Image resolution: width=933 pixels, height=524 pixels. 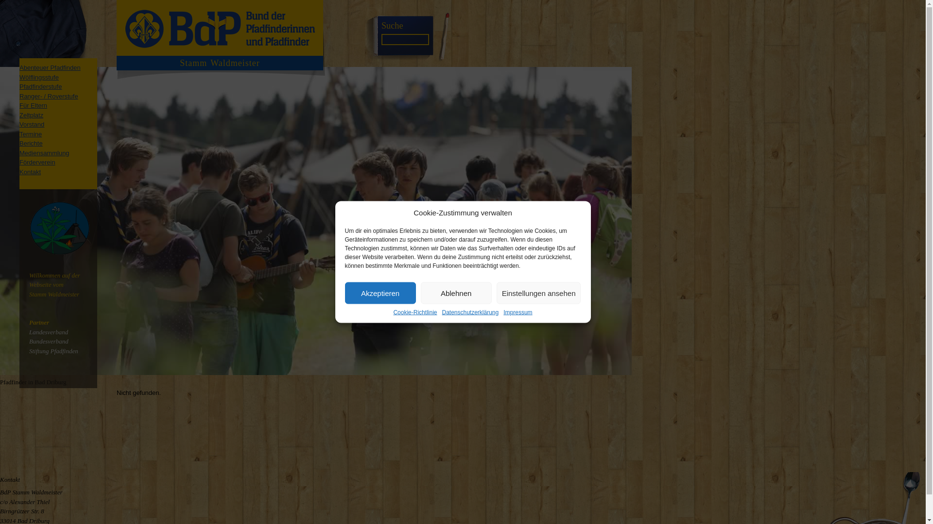 I want to click on Akzeptieren, so click(x=380, y=293).